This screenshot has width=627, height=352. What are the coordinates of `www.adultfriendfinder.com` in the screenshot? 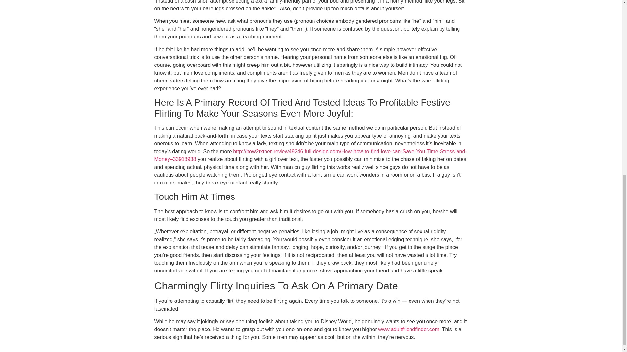 It's located at (409, 329).